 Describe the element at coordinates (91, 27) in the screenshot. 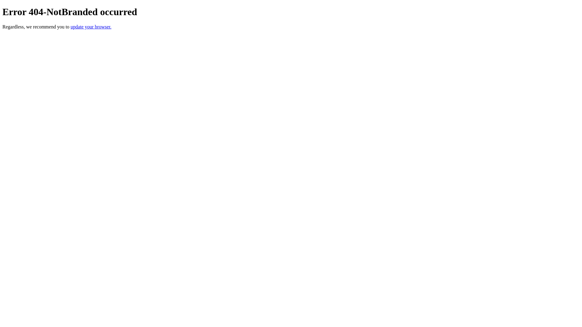

I see `update your browser.` at that location.